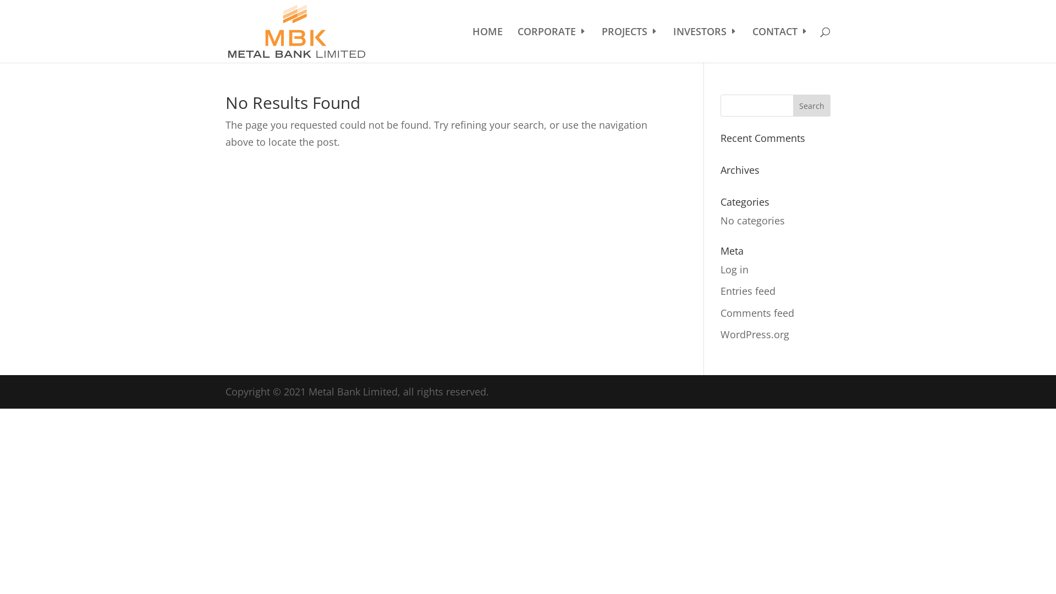 Image resolution: width=1056 pixels, height=594 pixels. Describe the element at coordinates (552, 45) in the screenshot. I see `CORPORATE` at that location.